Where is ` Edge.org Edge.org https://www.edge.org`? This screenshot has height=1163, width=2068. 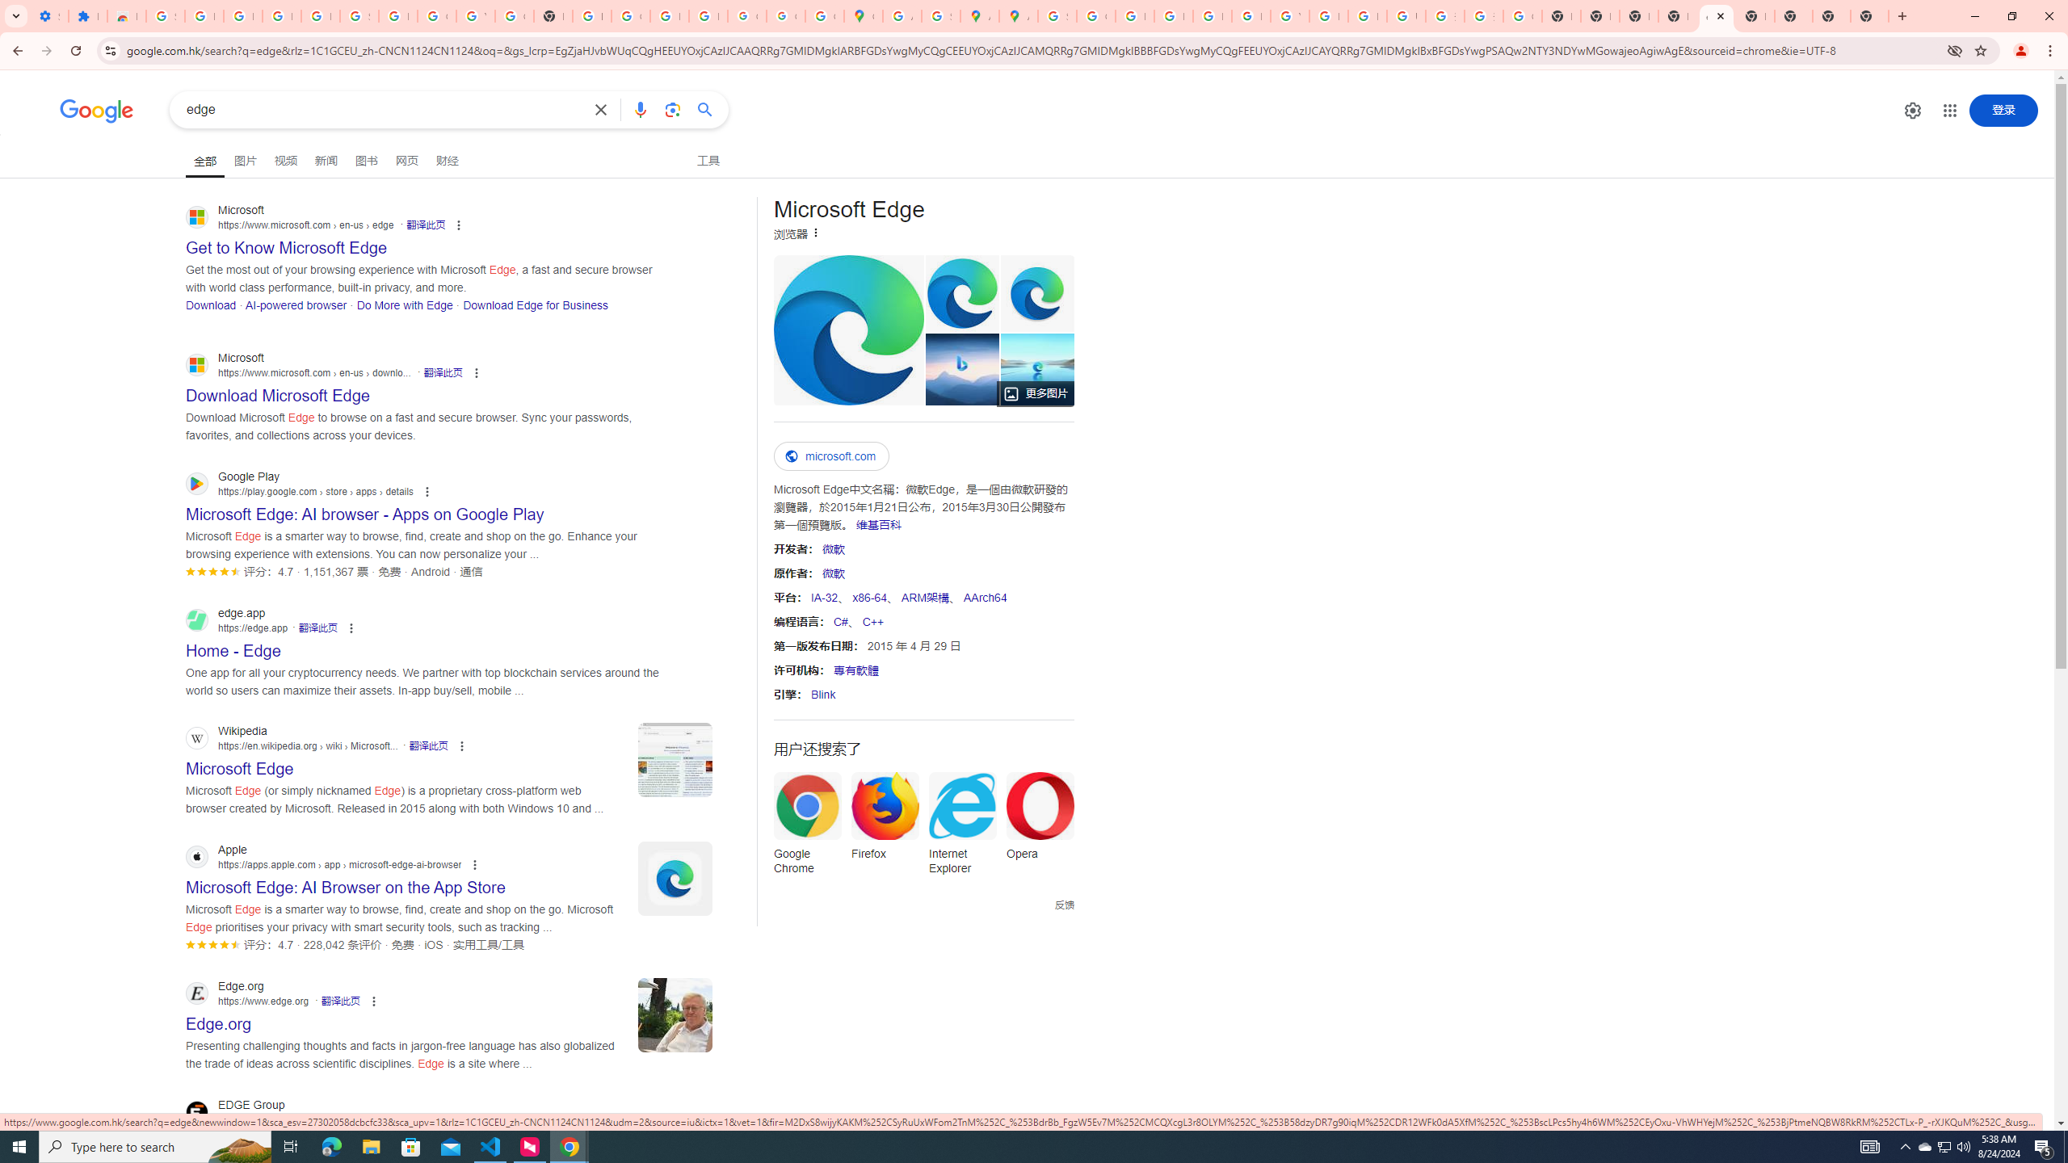  Edge.org Edge.org https://www.edge.org is located at coordinates (219, 1019).